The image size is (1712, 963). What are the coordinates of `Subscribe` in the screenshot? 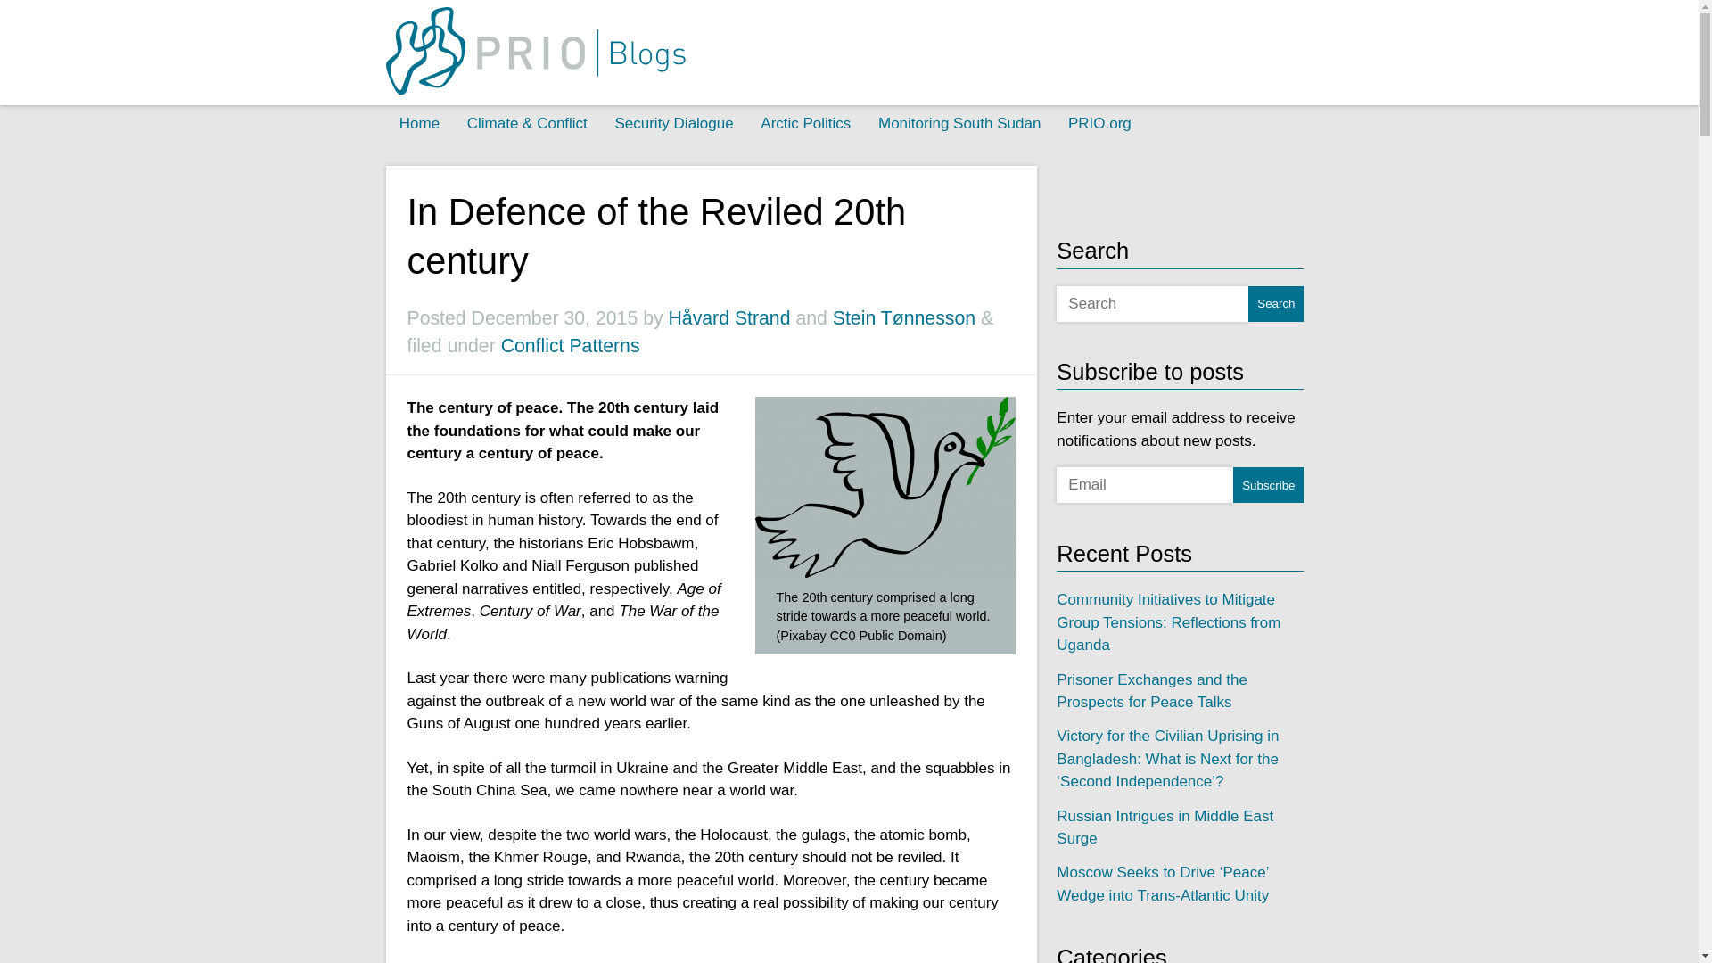 It's located at (1268, 484).